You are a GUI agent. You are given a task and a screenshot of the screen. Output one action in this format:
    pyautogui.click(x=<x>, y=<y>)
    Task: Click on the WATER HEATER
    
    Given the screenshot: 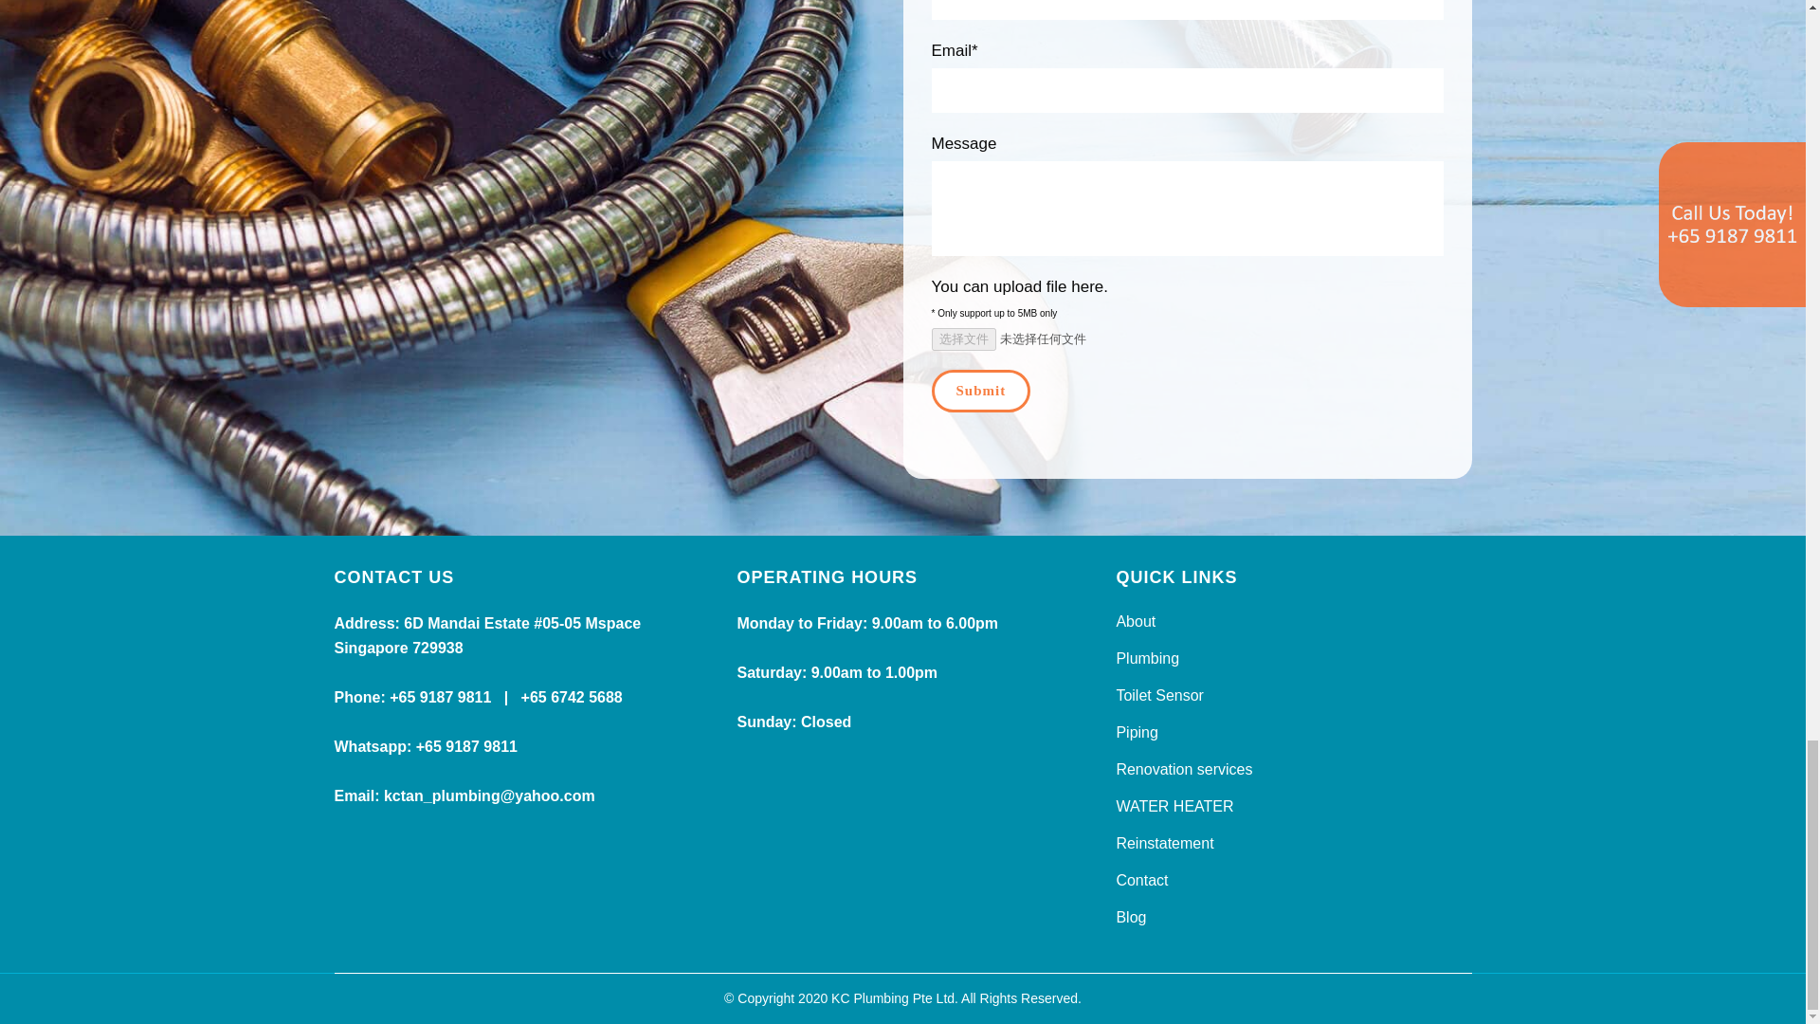 What is the action you would take?
    pyautogui.click(x=1293, y=806)
    